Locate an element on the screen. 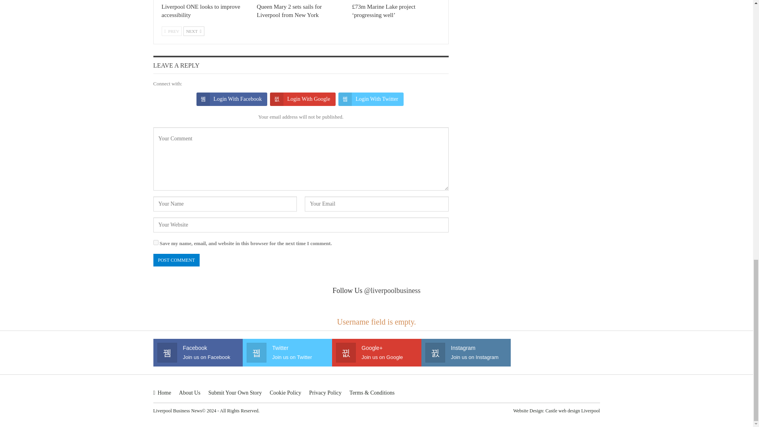 This screenshot has height=427, width=759. Next is located at coordinates (194, 31).